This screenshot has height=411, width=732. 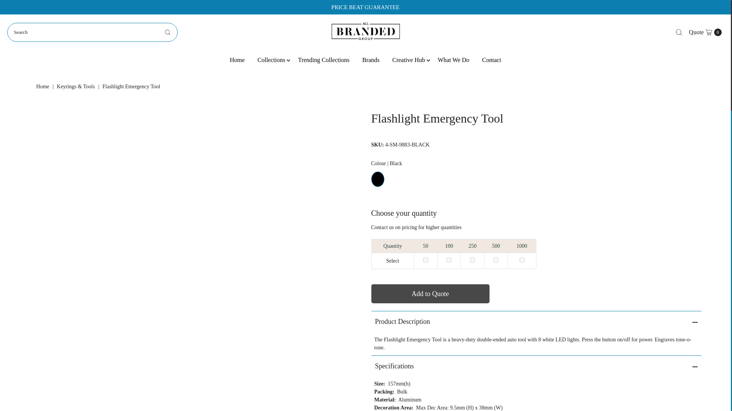 What do you see at coordinates (472, 260) in the screenshot?
I see `250` at bounding box center [472, 260].